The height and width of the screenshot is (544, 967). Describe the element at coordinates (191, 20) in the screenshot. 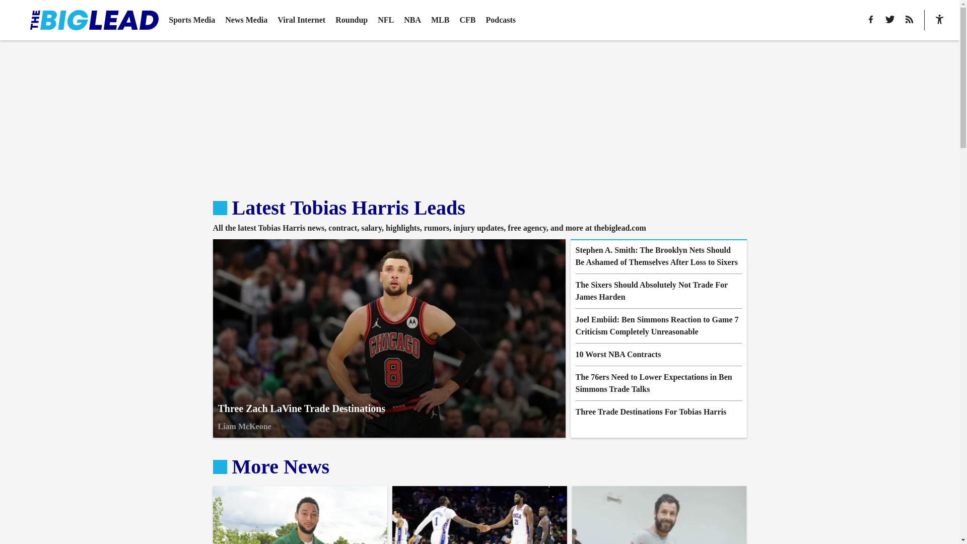

I see `Sports Media` at that location.